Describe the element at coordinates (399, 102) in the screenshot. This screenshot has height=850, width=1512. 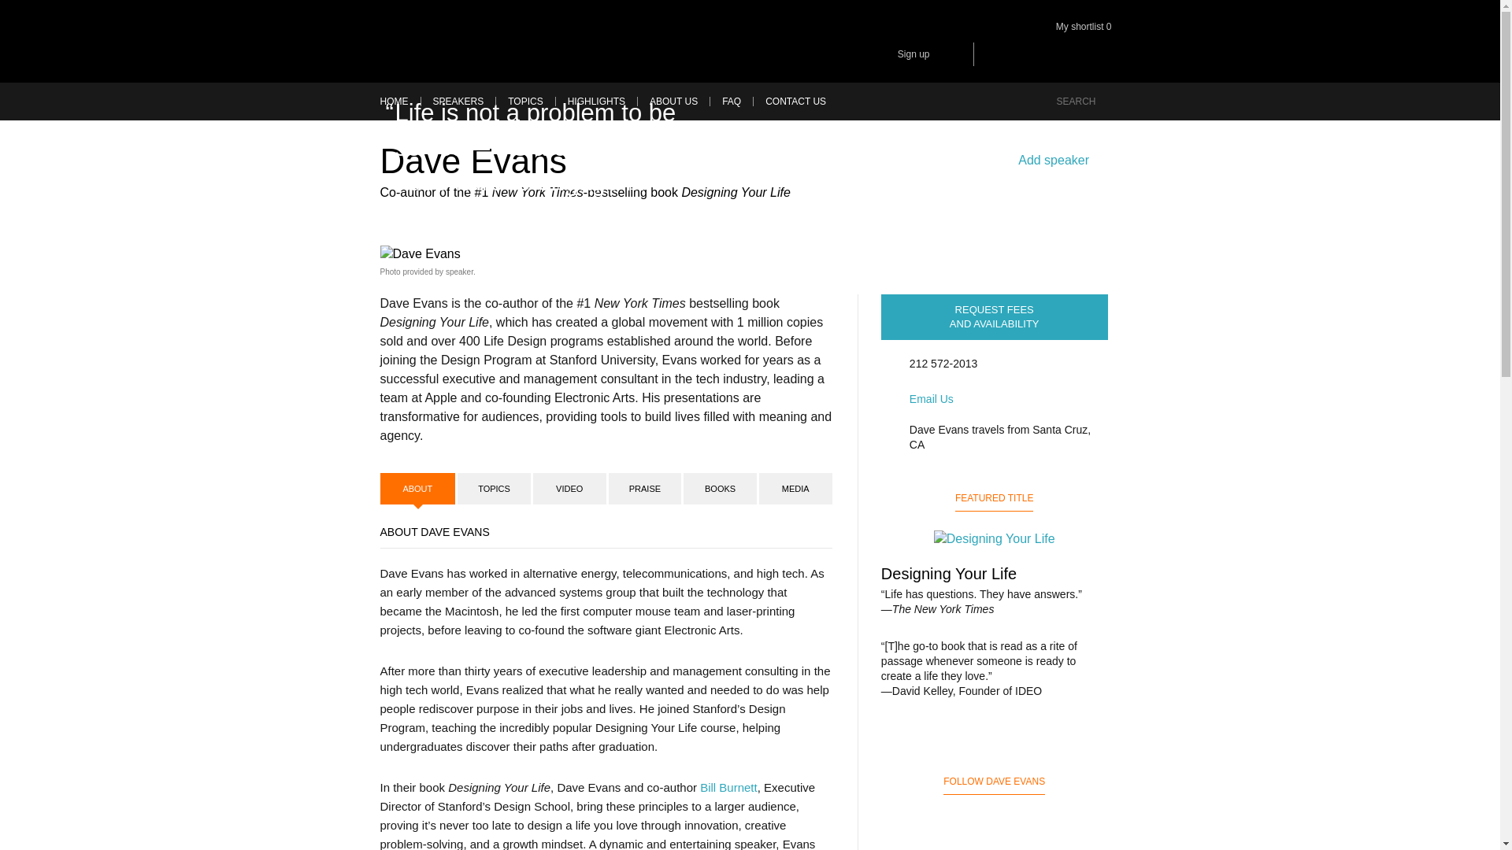
I see `Home` at that location.